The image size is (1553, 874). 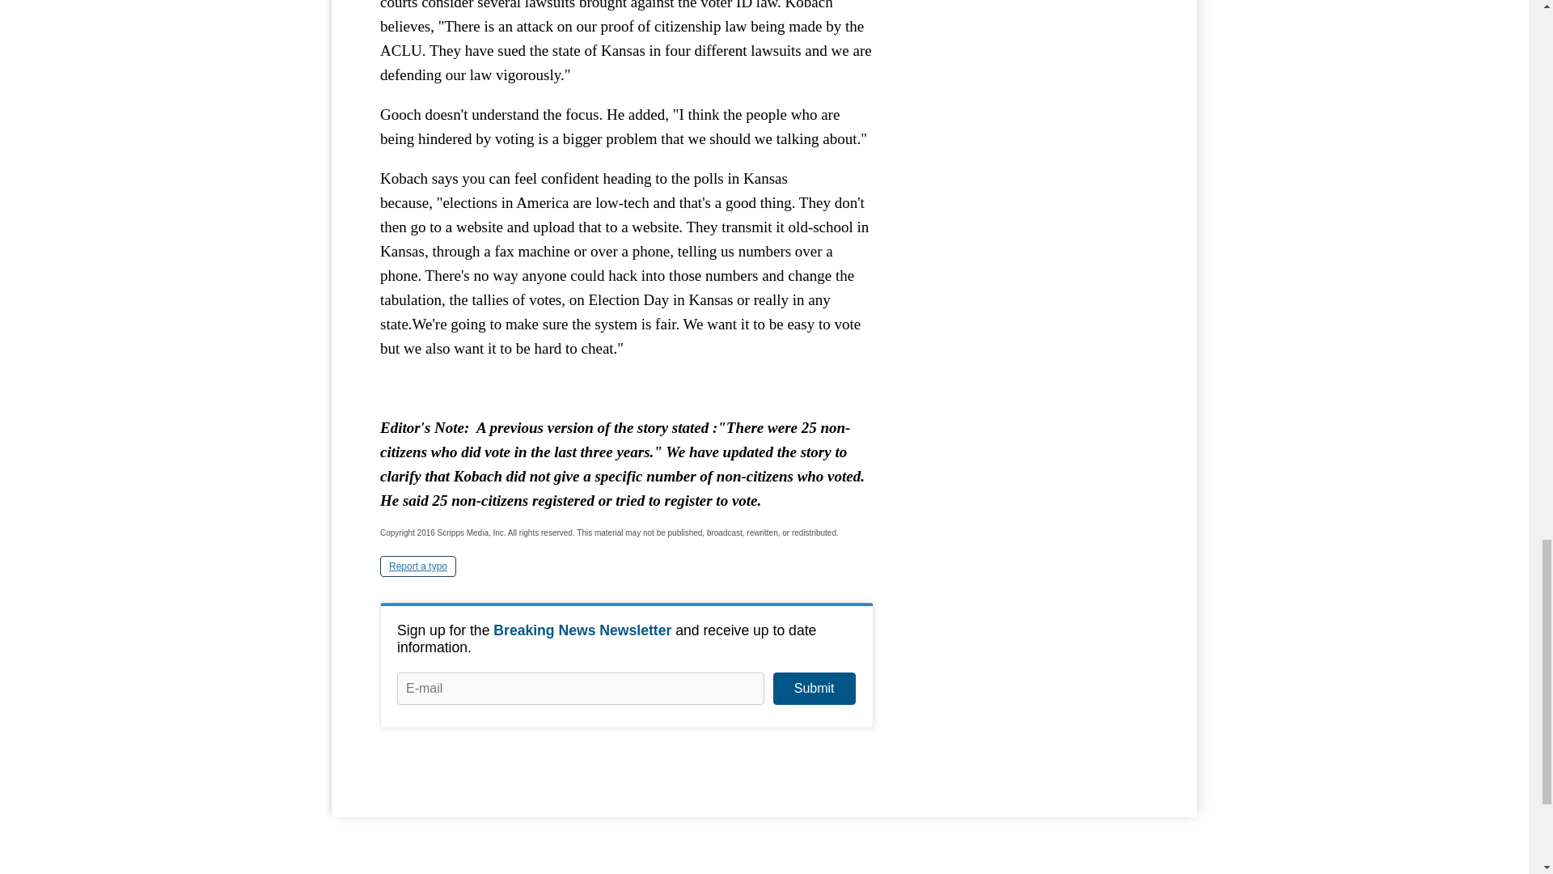 I want to click on Submit, so click(x=814, y=688).